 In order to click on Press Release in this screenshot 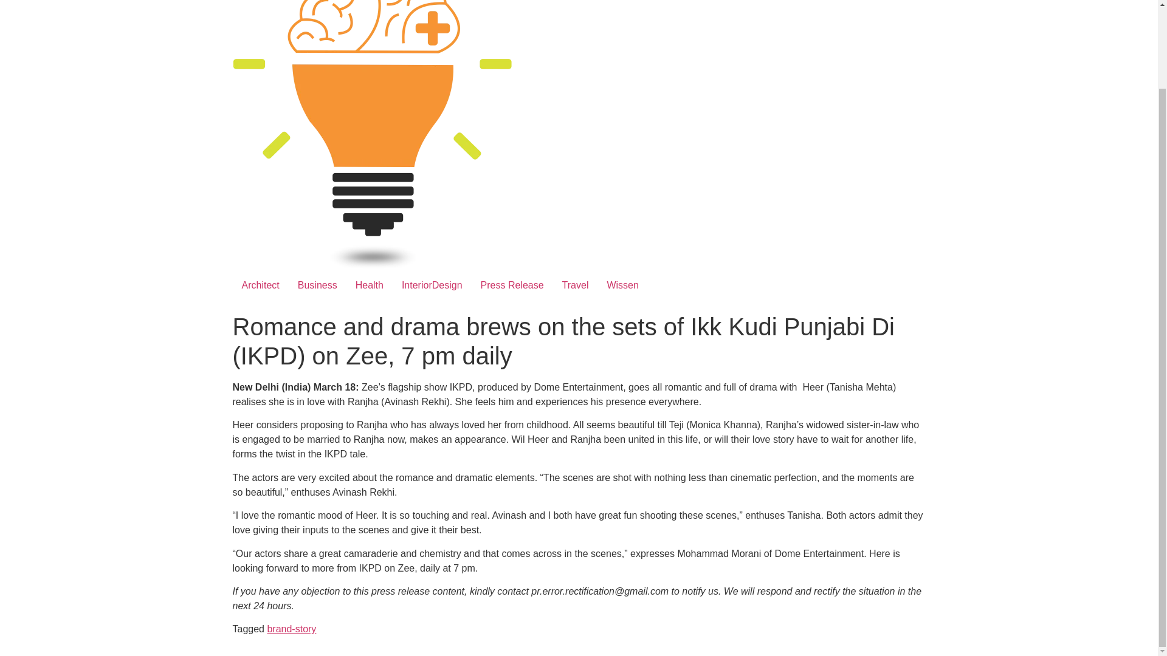, I will do `click(512, 285)`.